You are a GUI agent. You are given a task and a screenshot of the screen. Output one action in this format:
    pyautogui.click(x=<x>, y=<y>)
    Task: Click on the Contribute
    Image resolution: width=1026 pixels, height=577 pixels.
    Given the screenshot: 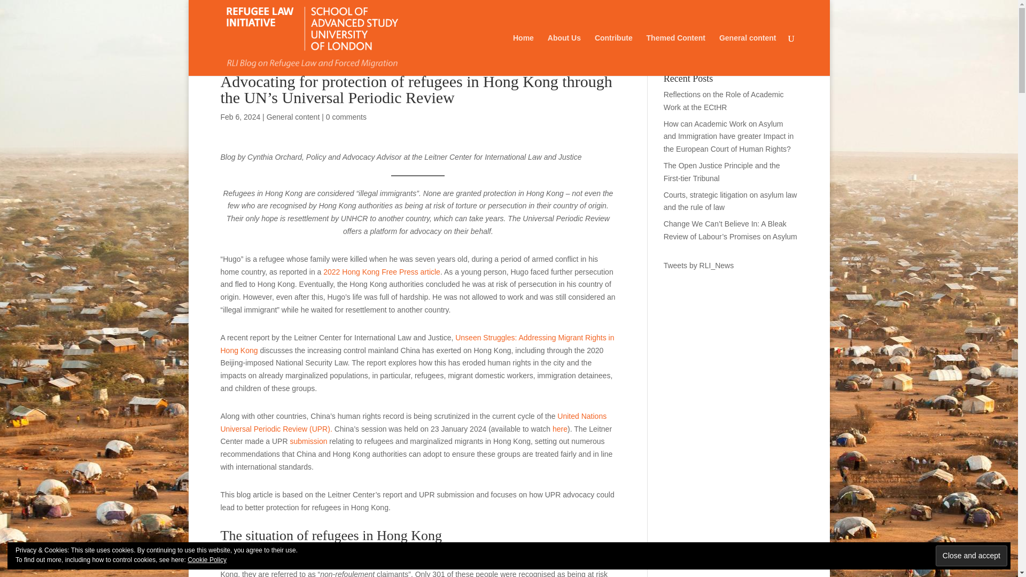 What is the action you would take?
    pyautogui.click(x=613, y=54)
    